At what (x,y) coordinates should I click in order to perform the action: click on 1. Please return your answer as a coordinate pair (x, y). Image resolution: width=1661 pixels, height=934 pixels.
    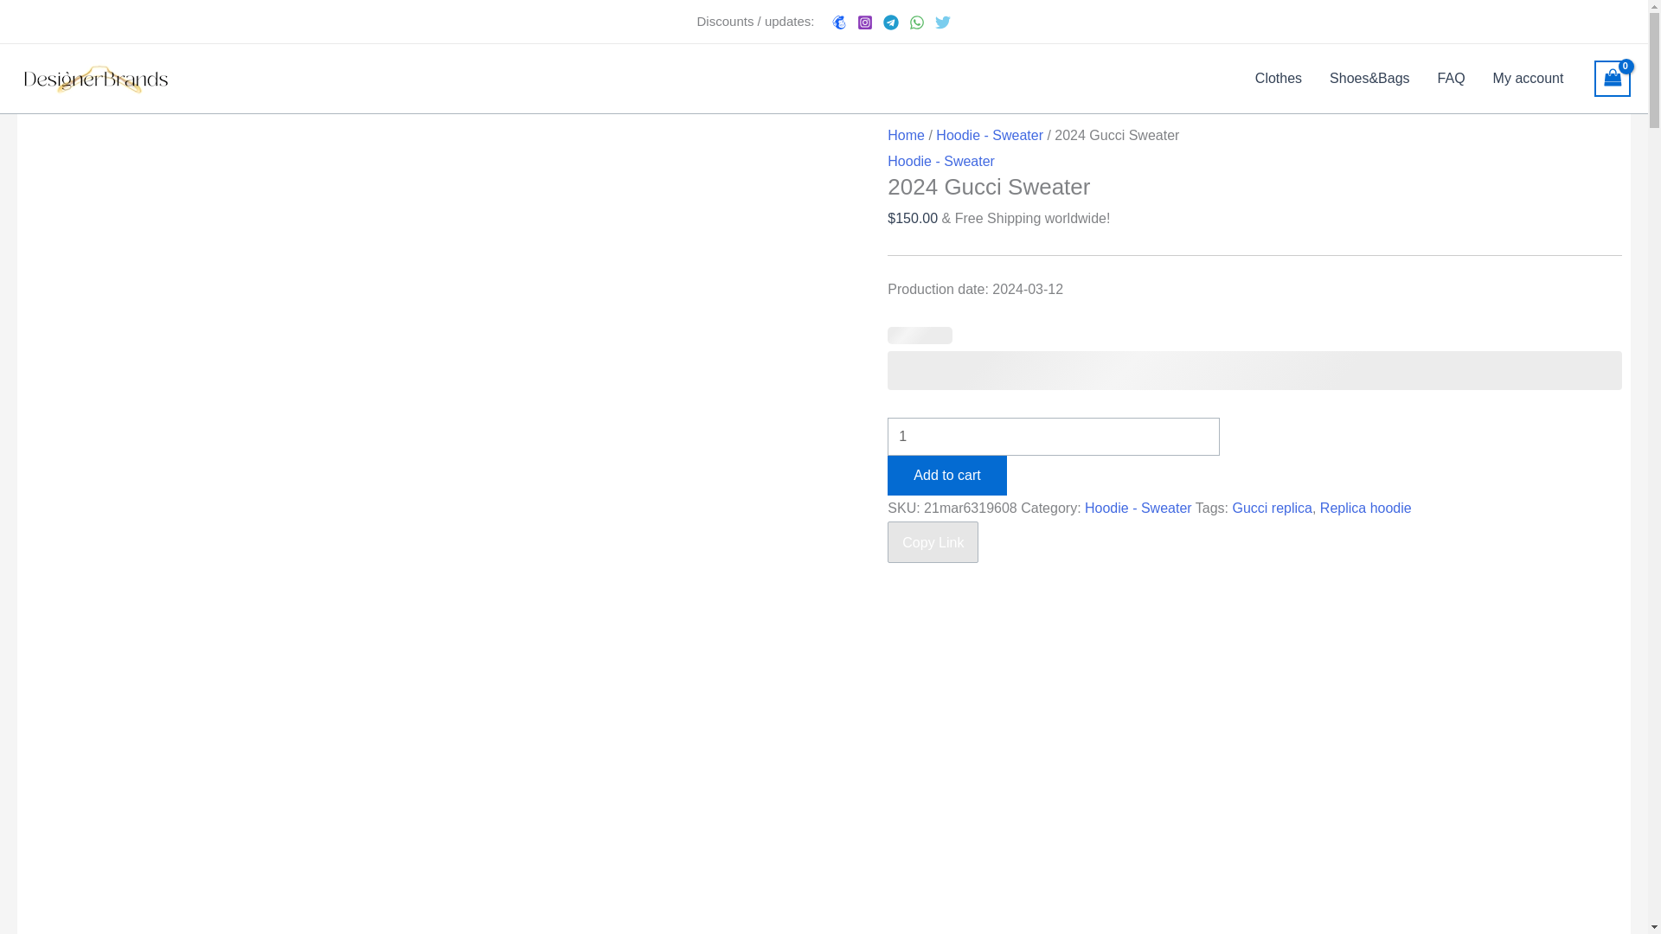
    Looking at the image, I should click on (1053, 436).